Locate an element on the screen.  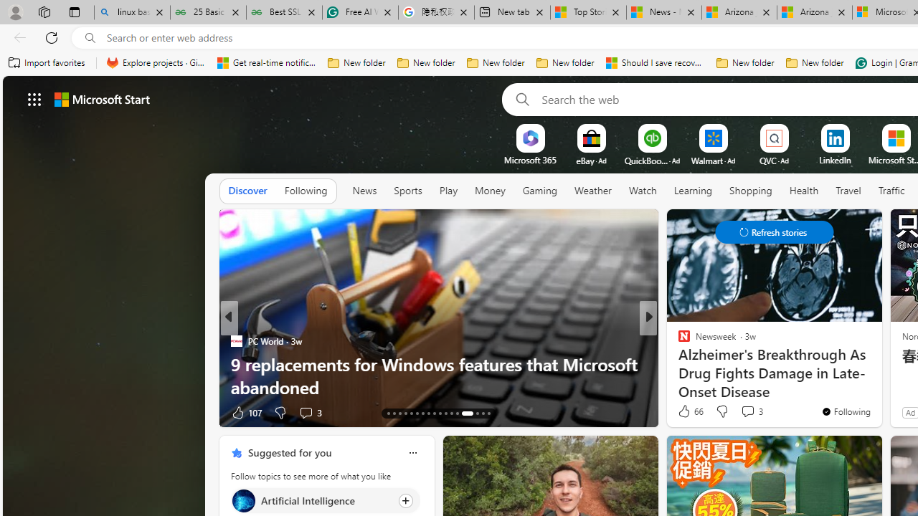
PC World is located at coordinates (236, 341).